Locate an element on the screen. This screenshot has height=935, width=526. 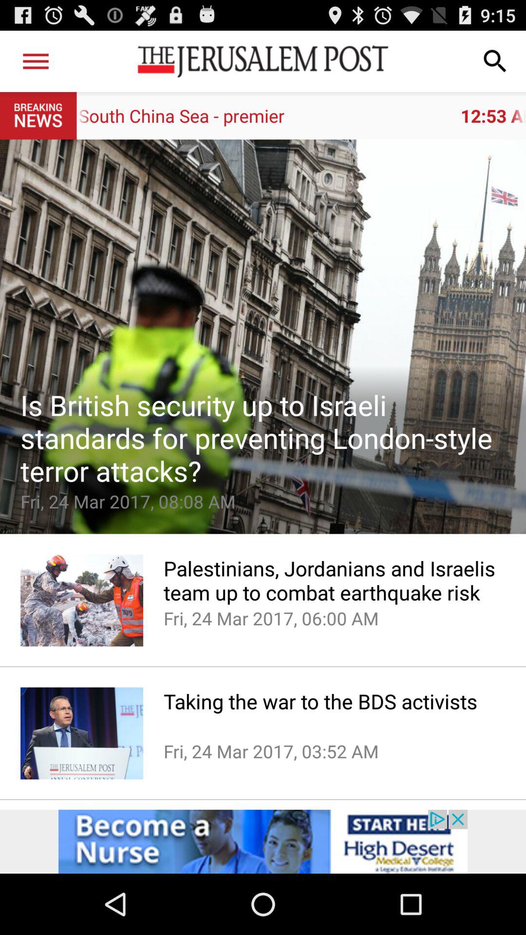
turn on app next to the 12 53 am icon is located at coordinates (36, 61).